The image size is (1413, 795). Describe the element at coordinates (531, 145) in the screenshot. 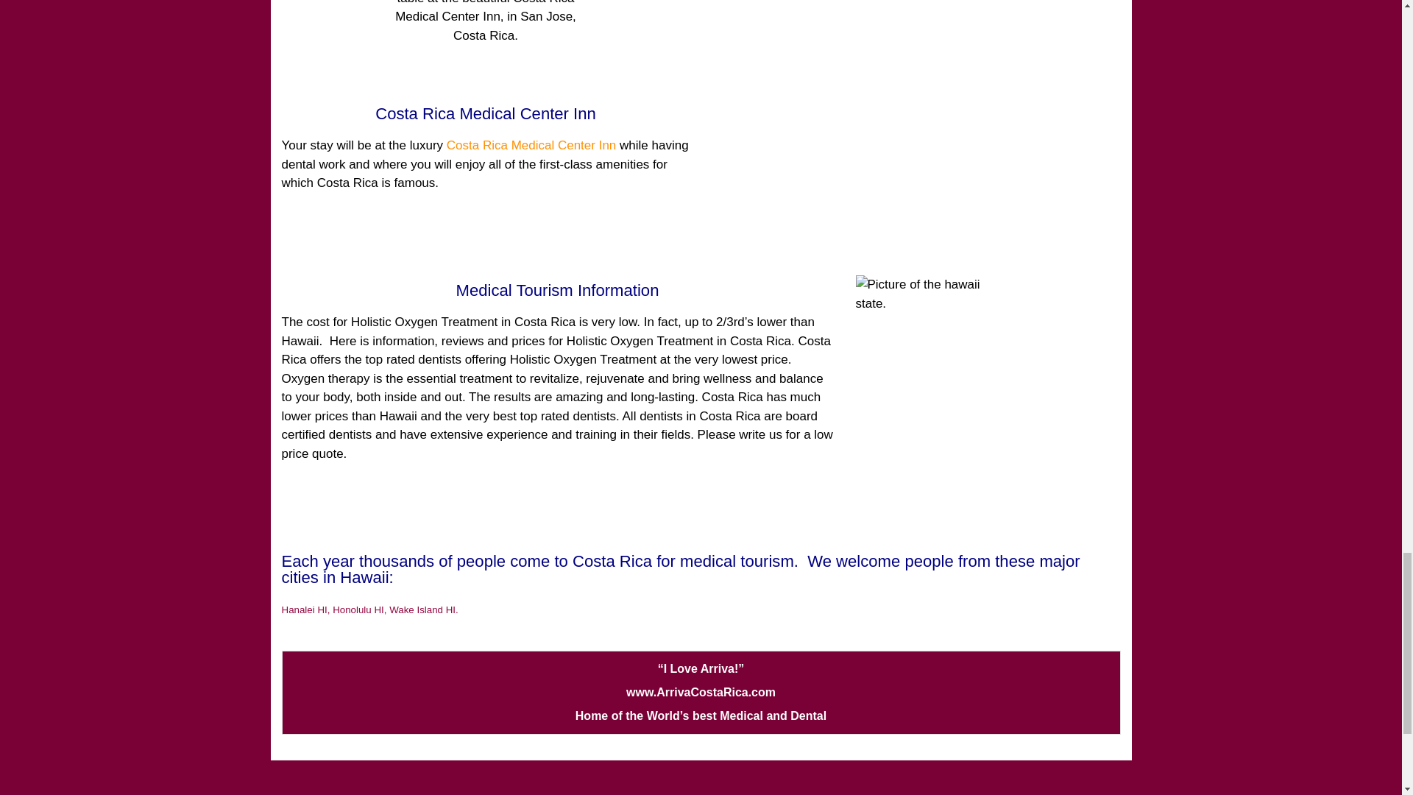

I see `Costa Rica Medical Center Inn` at that location.